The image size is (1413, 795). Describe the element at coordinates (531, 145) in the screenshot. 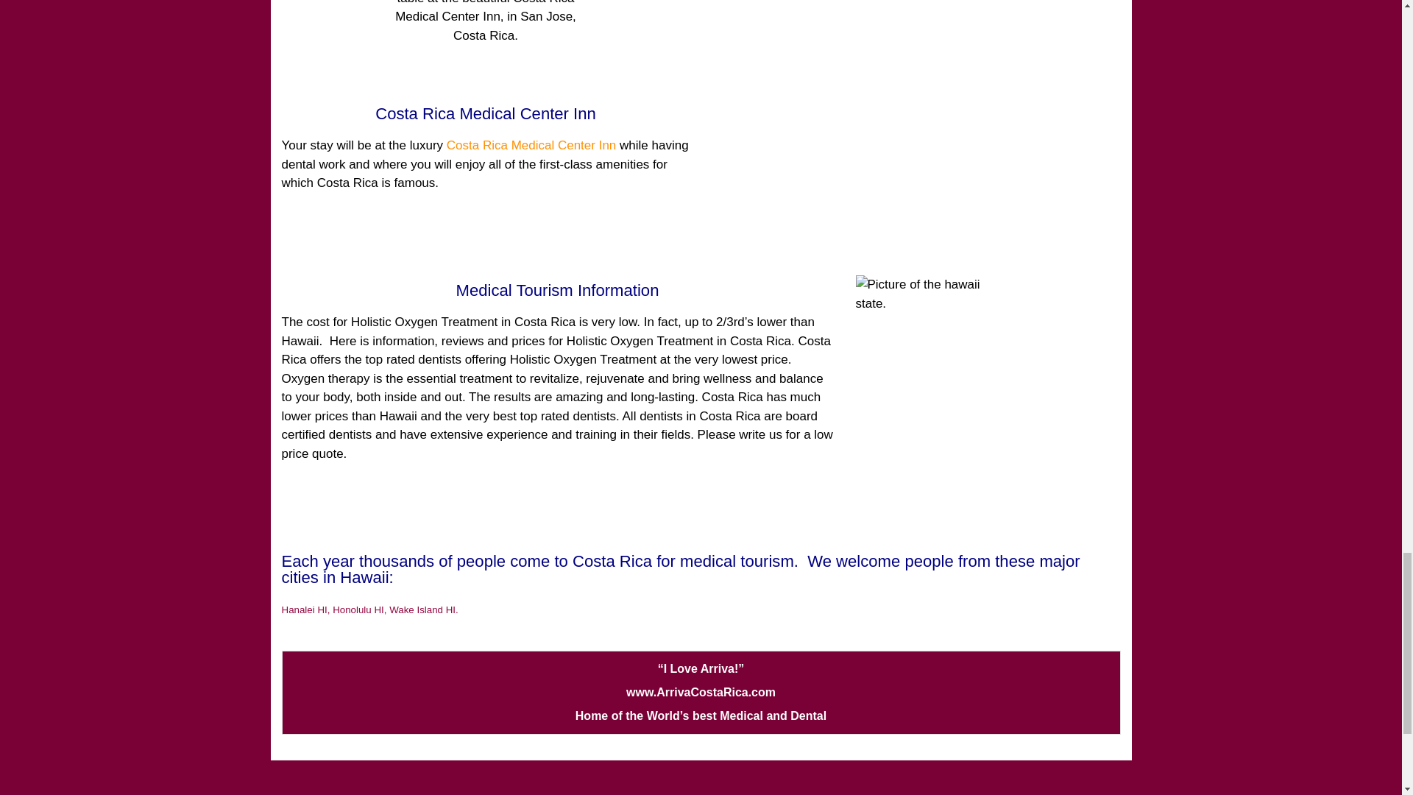

I see `Costa Rica Medical Center Inn` at that location.